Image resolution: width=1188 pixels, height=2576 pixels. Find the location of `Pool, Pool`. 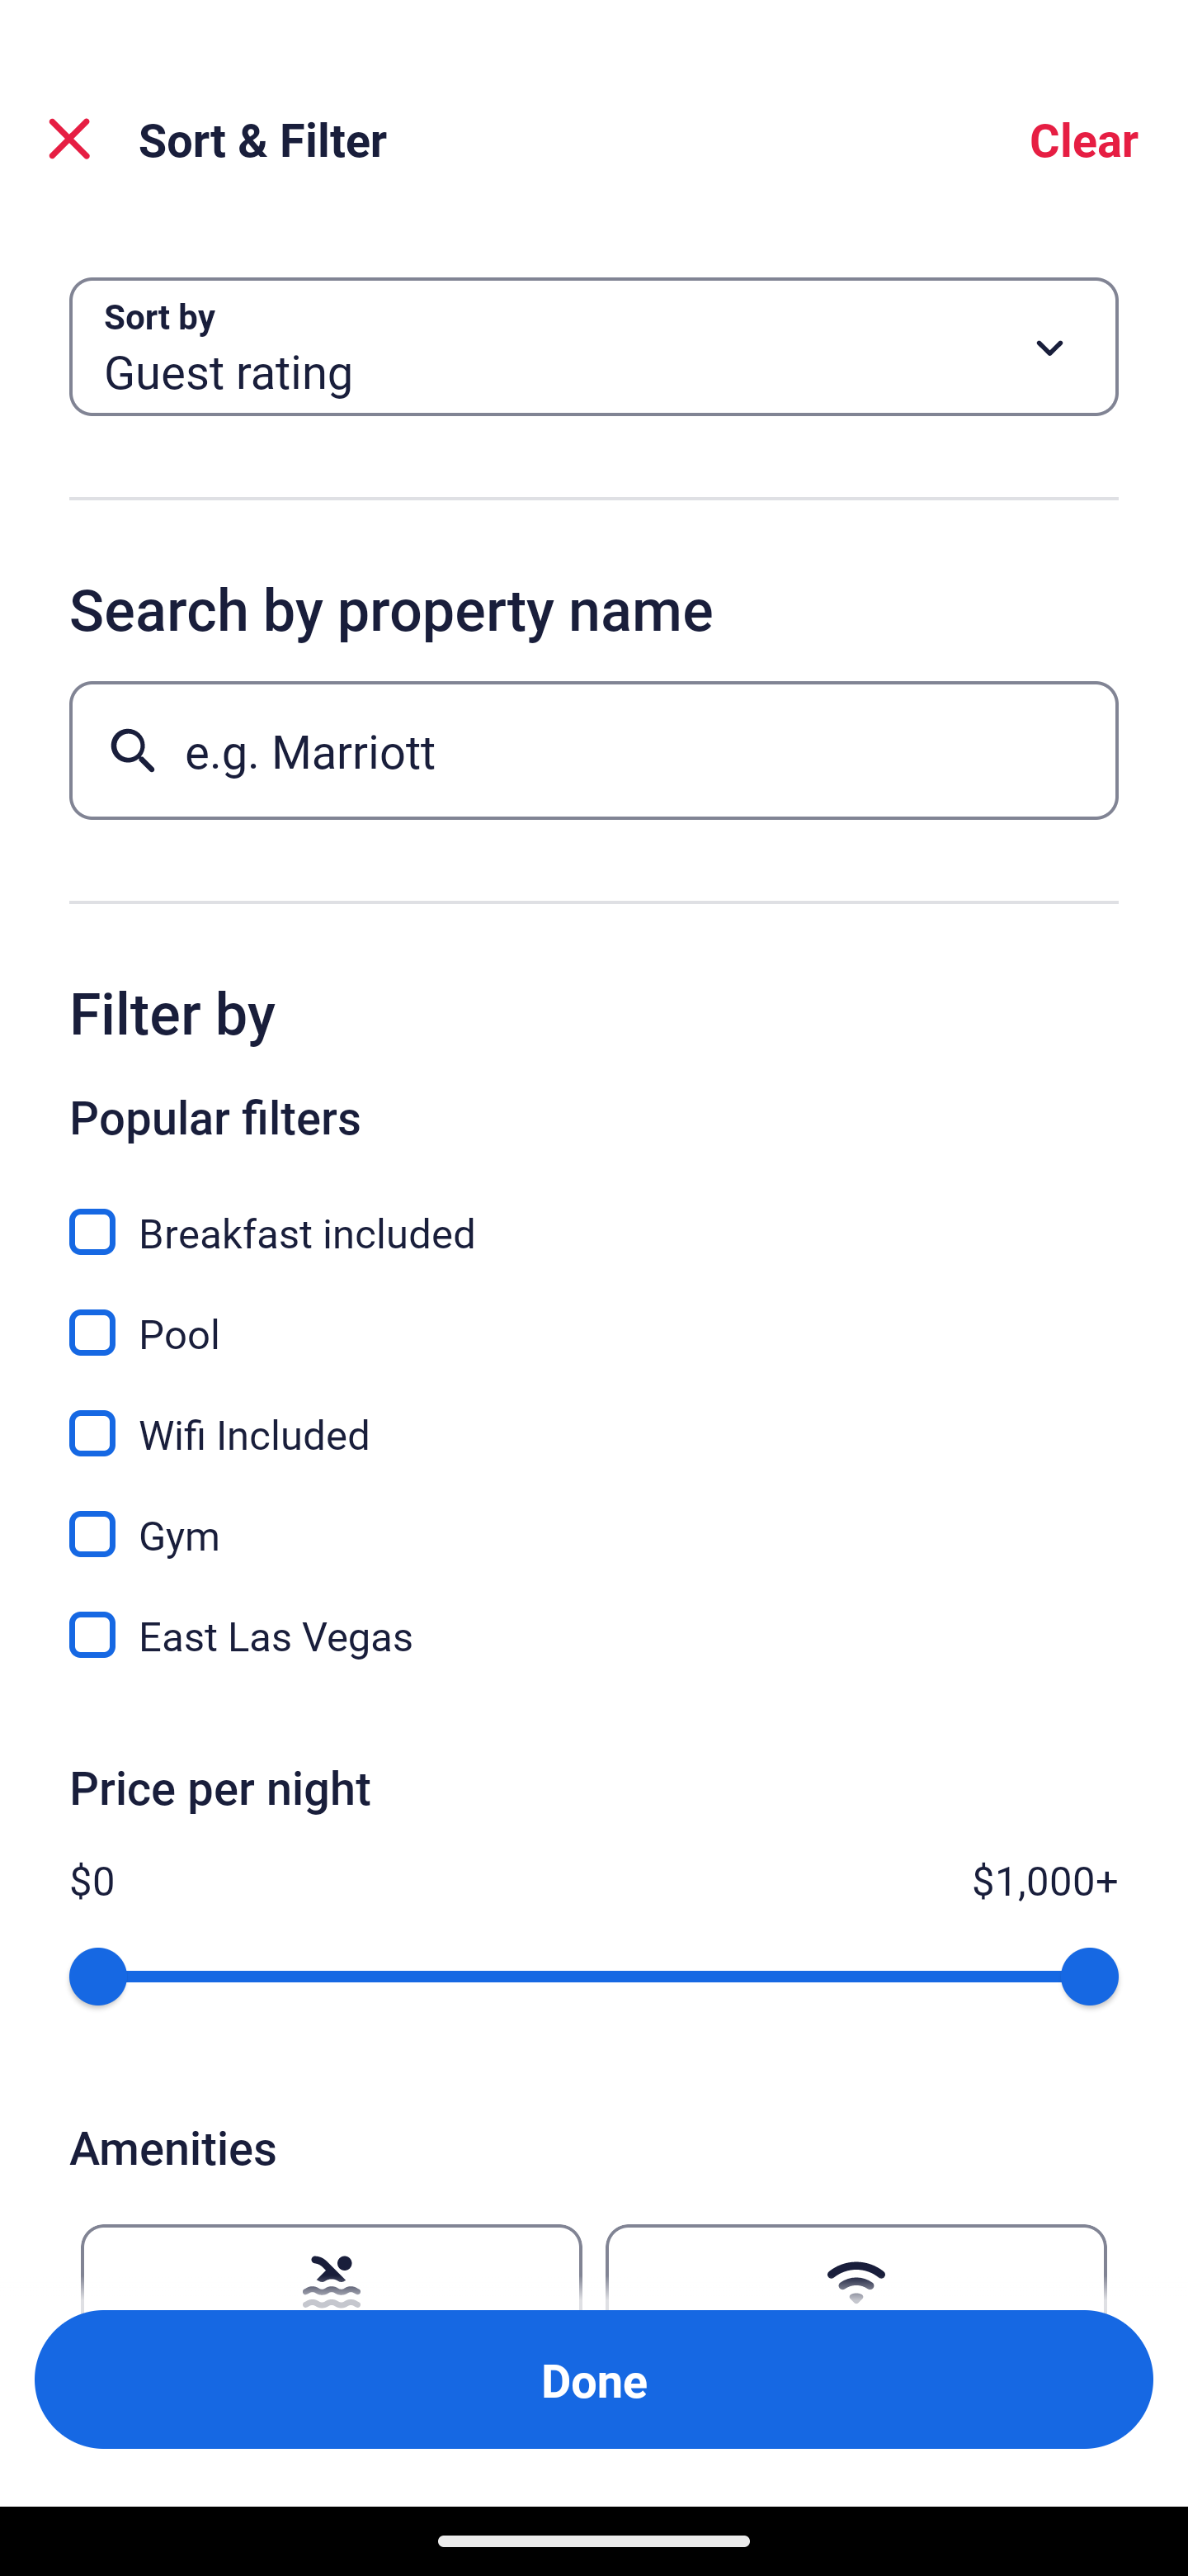

Pool, Pool is located at coordinates (594, 1314).